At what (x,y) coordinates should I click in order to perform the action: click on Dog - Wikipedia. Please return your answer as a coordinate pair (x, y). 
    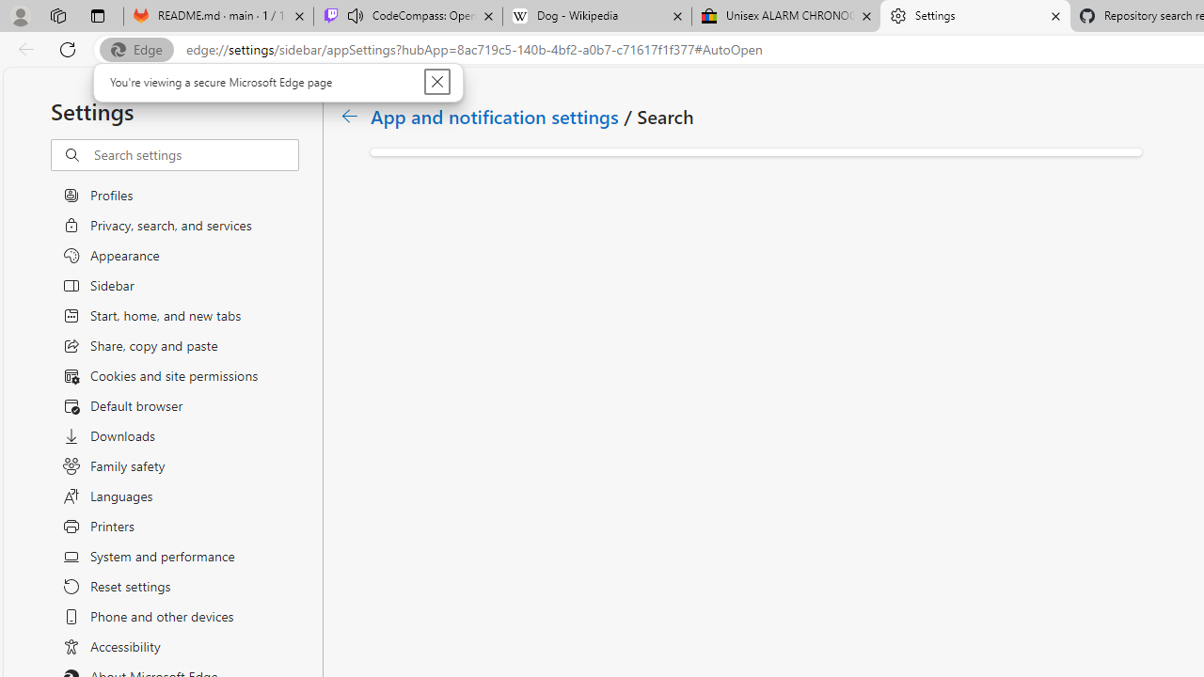
    Looking at the image, I should click on (596, 17).